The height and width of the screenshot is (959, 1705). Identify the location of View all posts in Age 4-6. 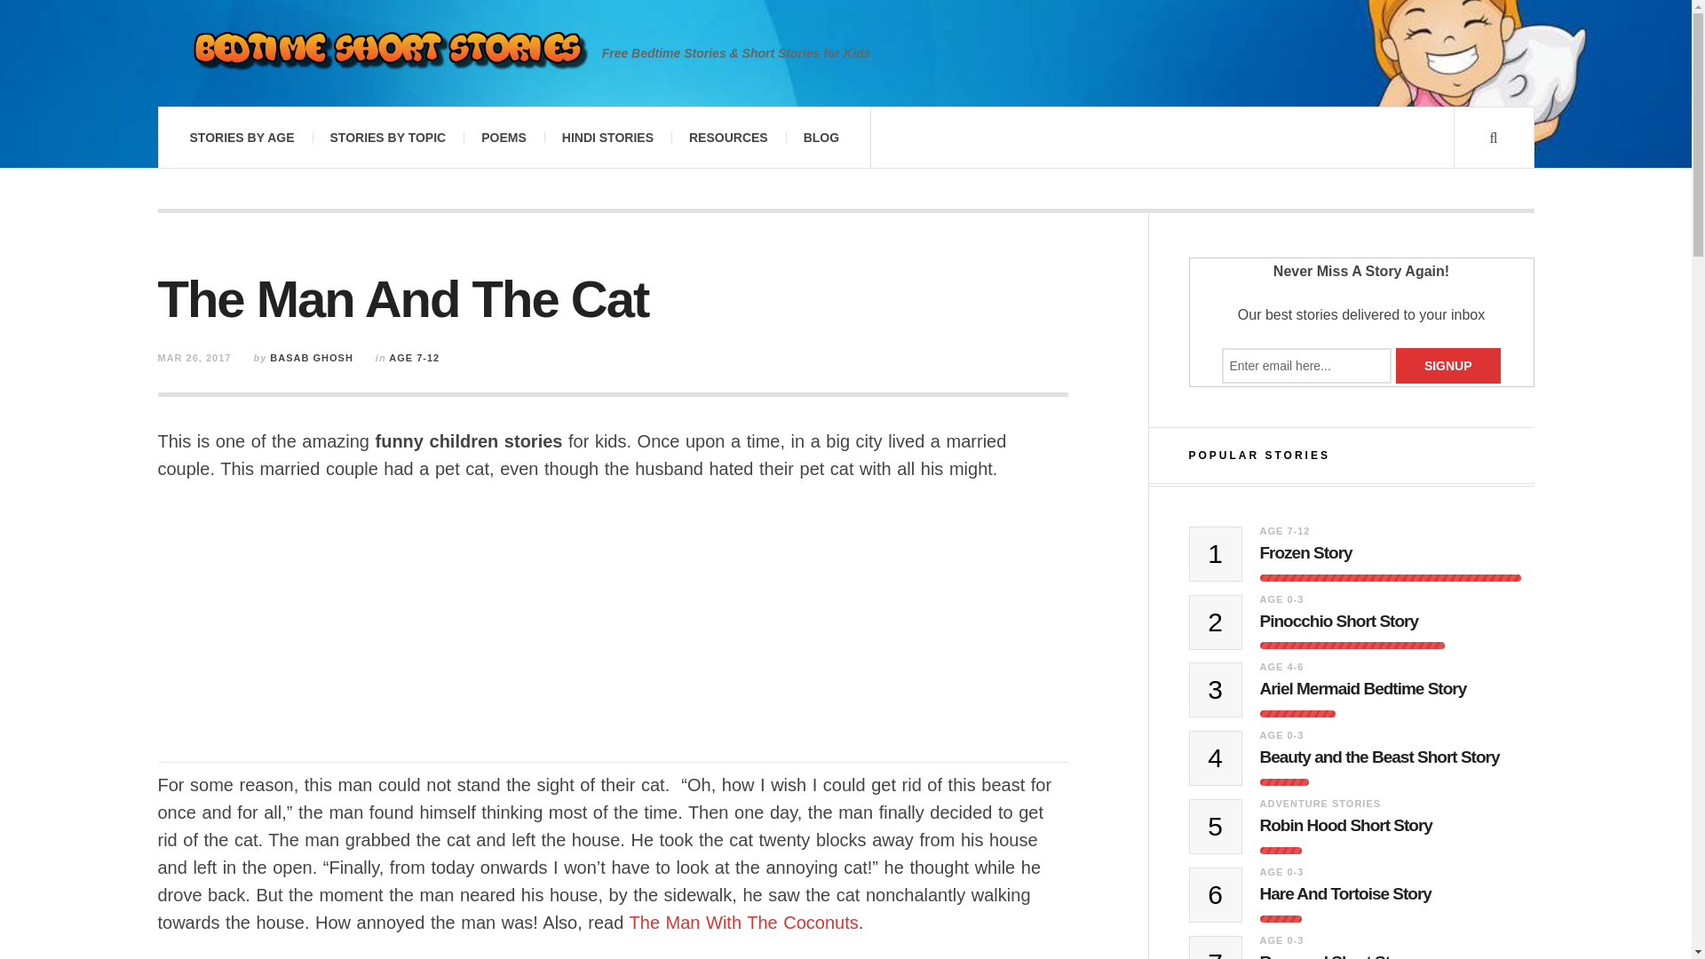
(1281, 667).